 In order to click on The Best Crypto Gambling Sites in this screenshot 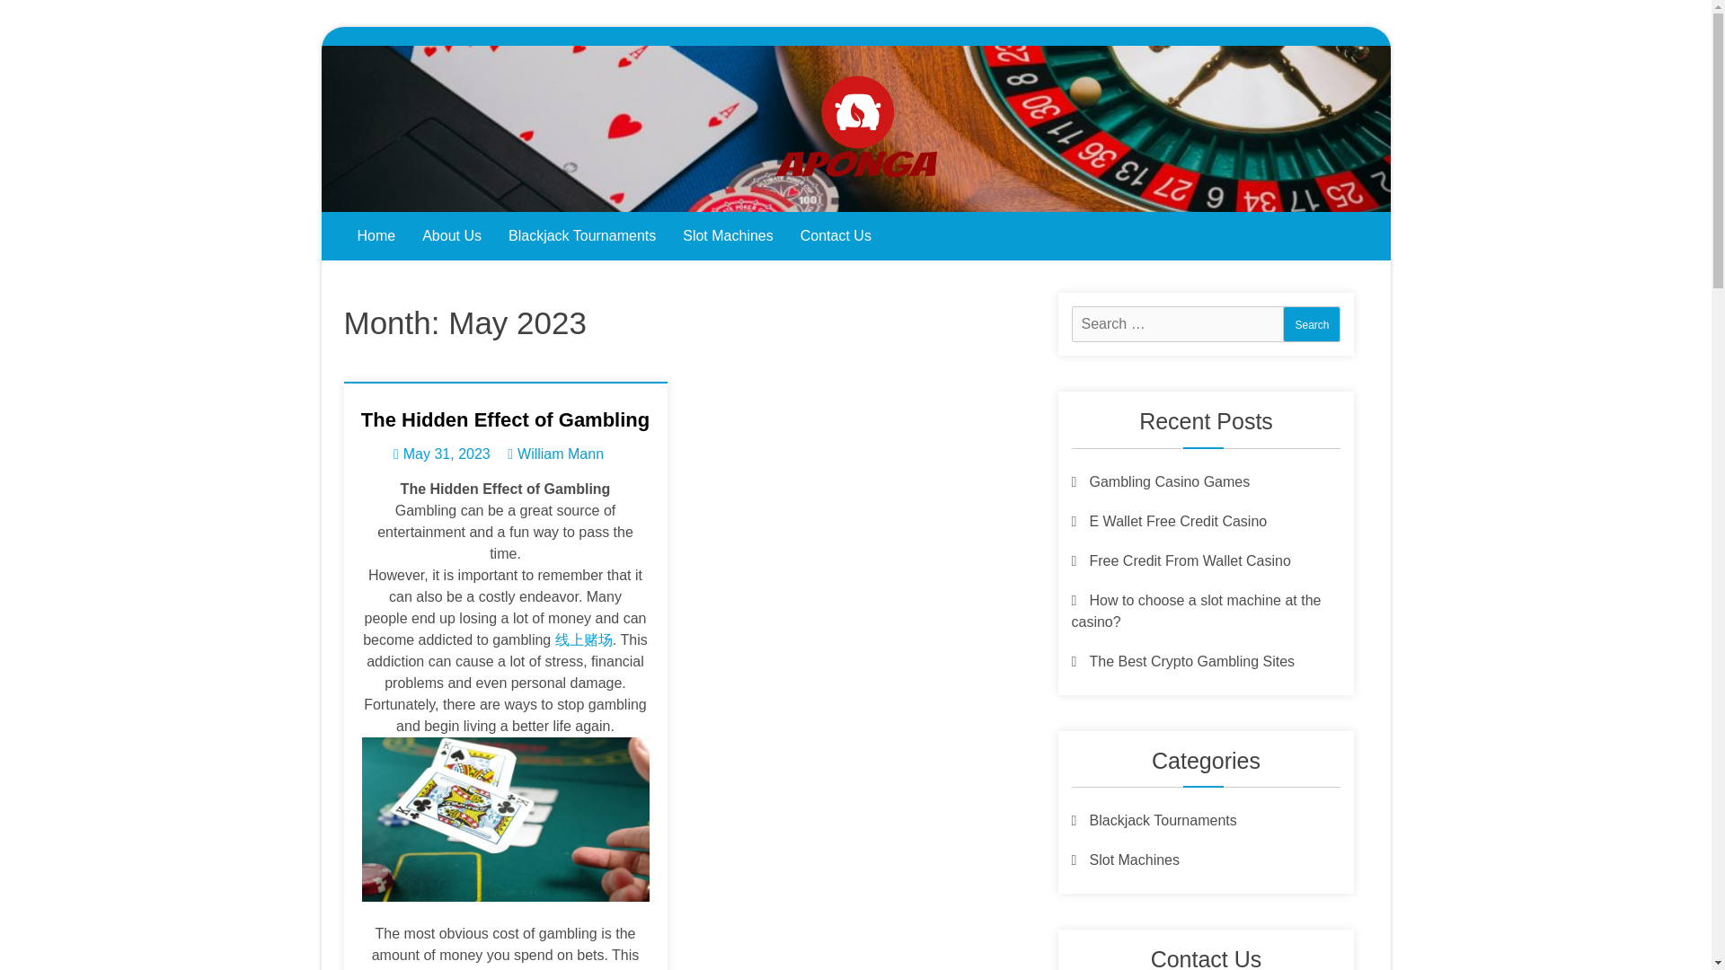, I will do `click(1182, 661)`.